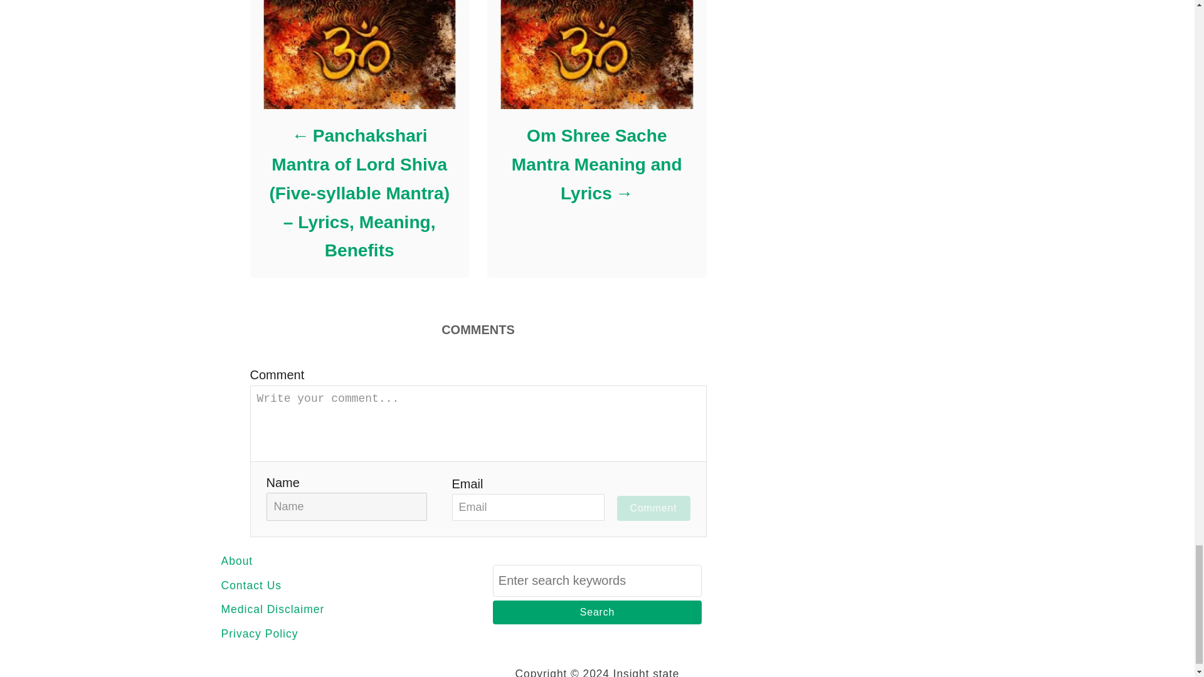  I want to click on Comment, so click(653, 508).